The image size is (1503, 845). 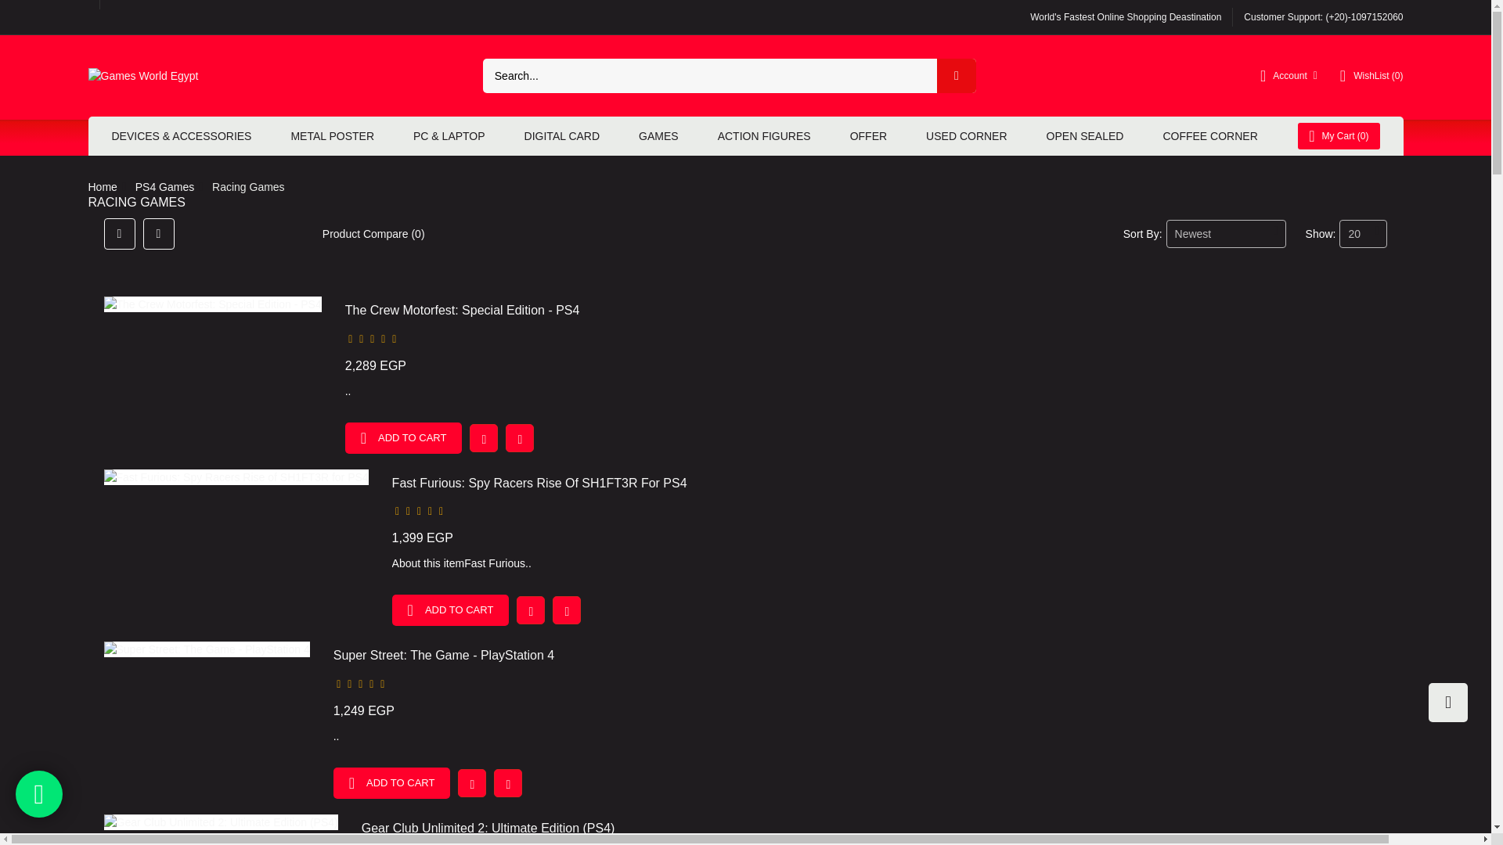 I want to click on Grid, so click(x=119, y=233).